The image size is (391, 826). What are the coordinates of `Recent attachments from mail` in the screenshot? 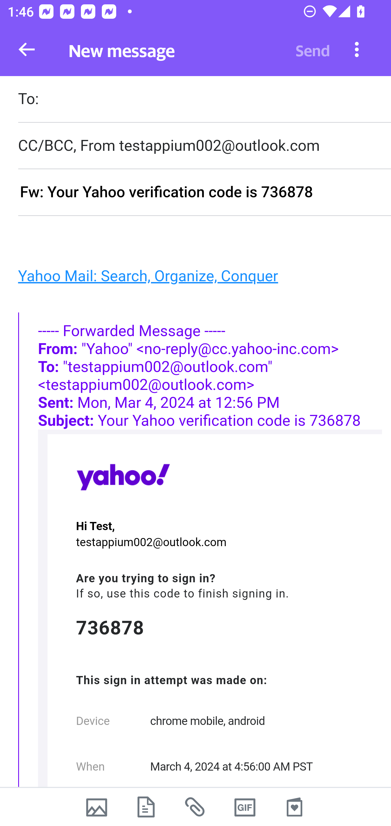 It's located at (195, 807).